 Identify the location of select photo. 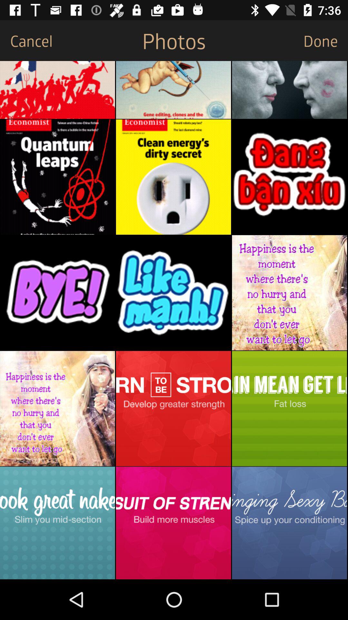
(289, 90).